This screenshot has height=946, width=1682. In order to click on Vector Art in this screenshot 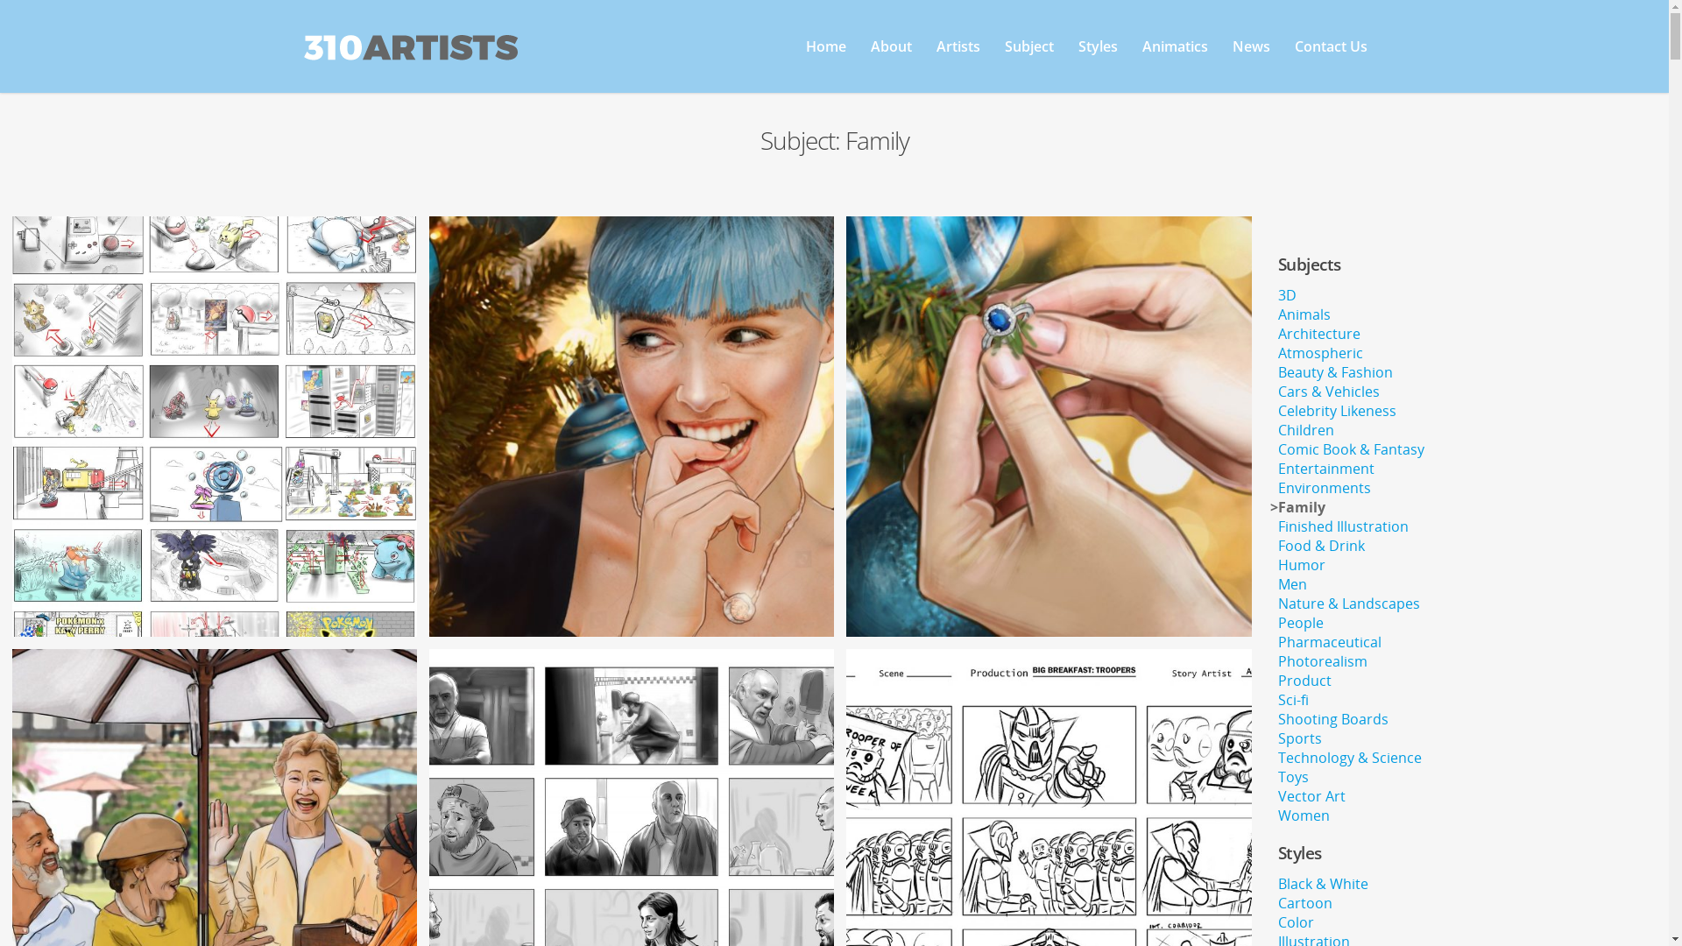, I will do `click(1312, 796)`.